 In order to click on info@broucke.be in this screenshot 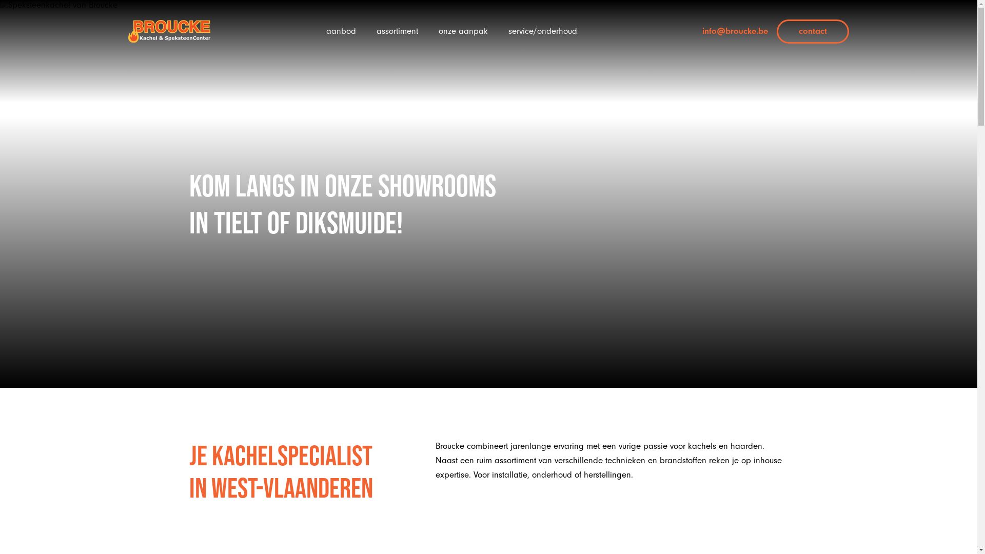, I will do `click(726, 31)`.